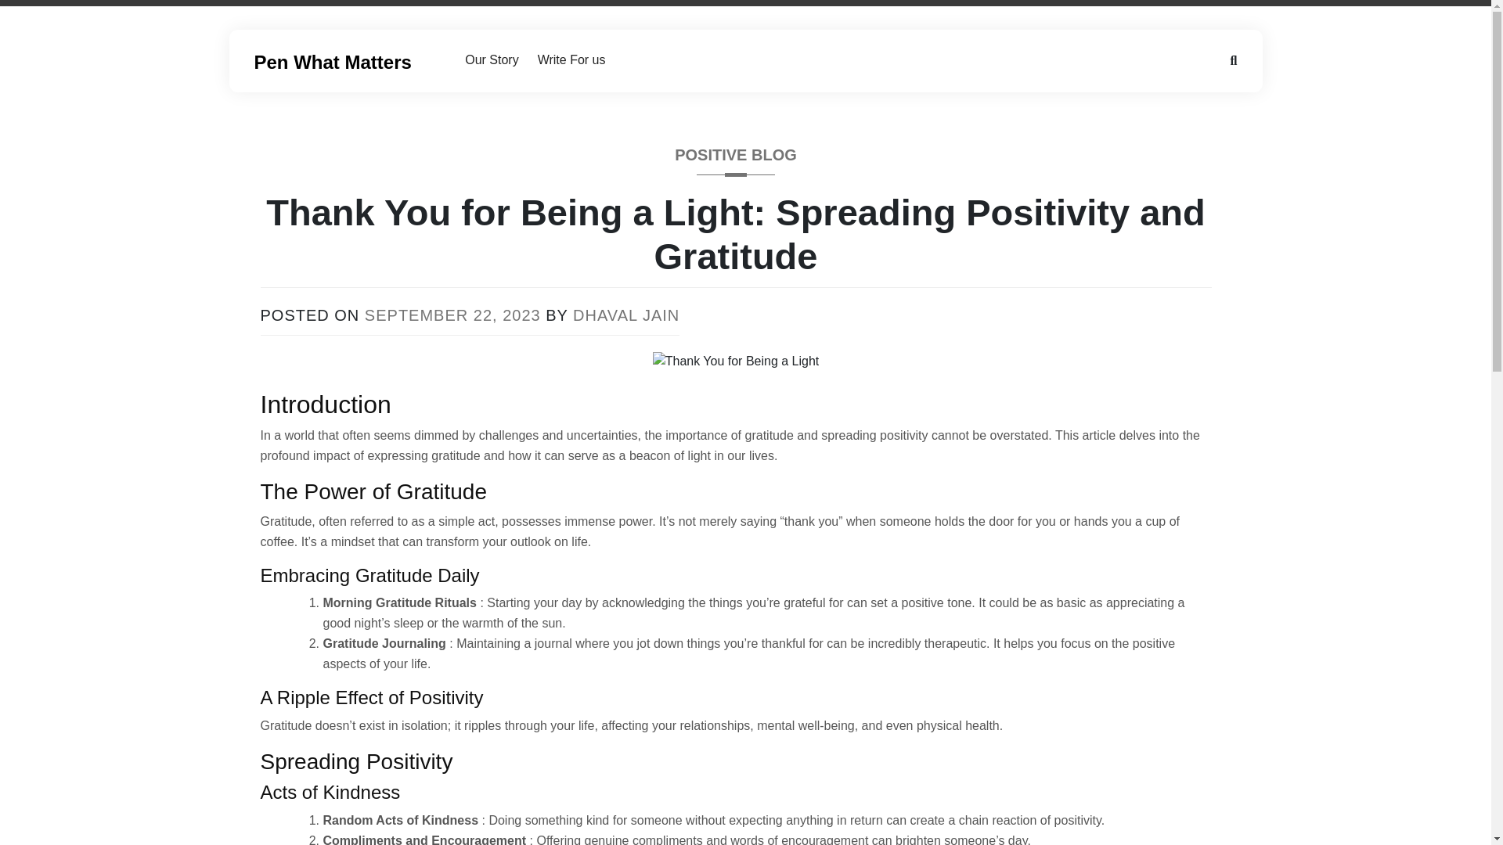  Describe the element at coordinates (571, 60) in the screenshot. I see `Write For us` at that location.